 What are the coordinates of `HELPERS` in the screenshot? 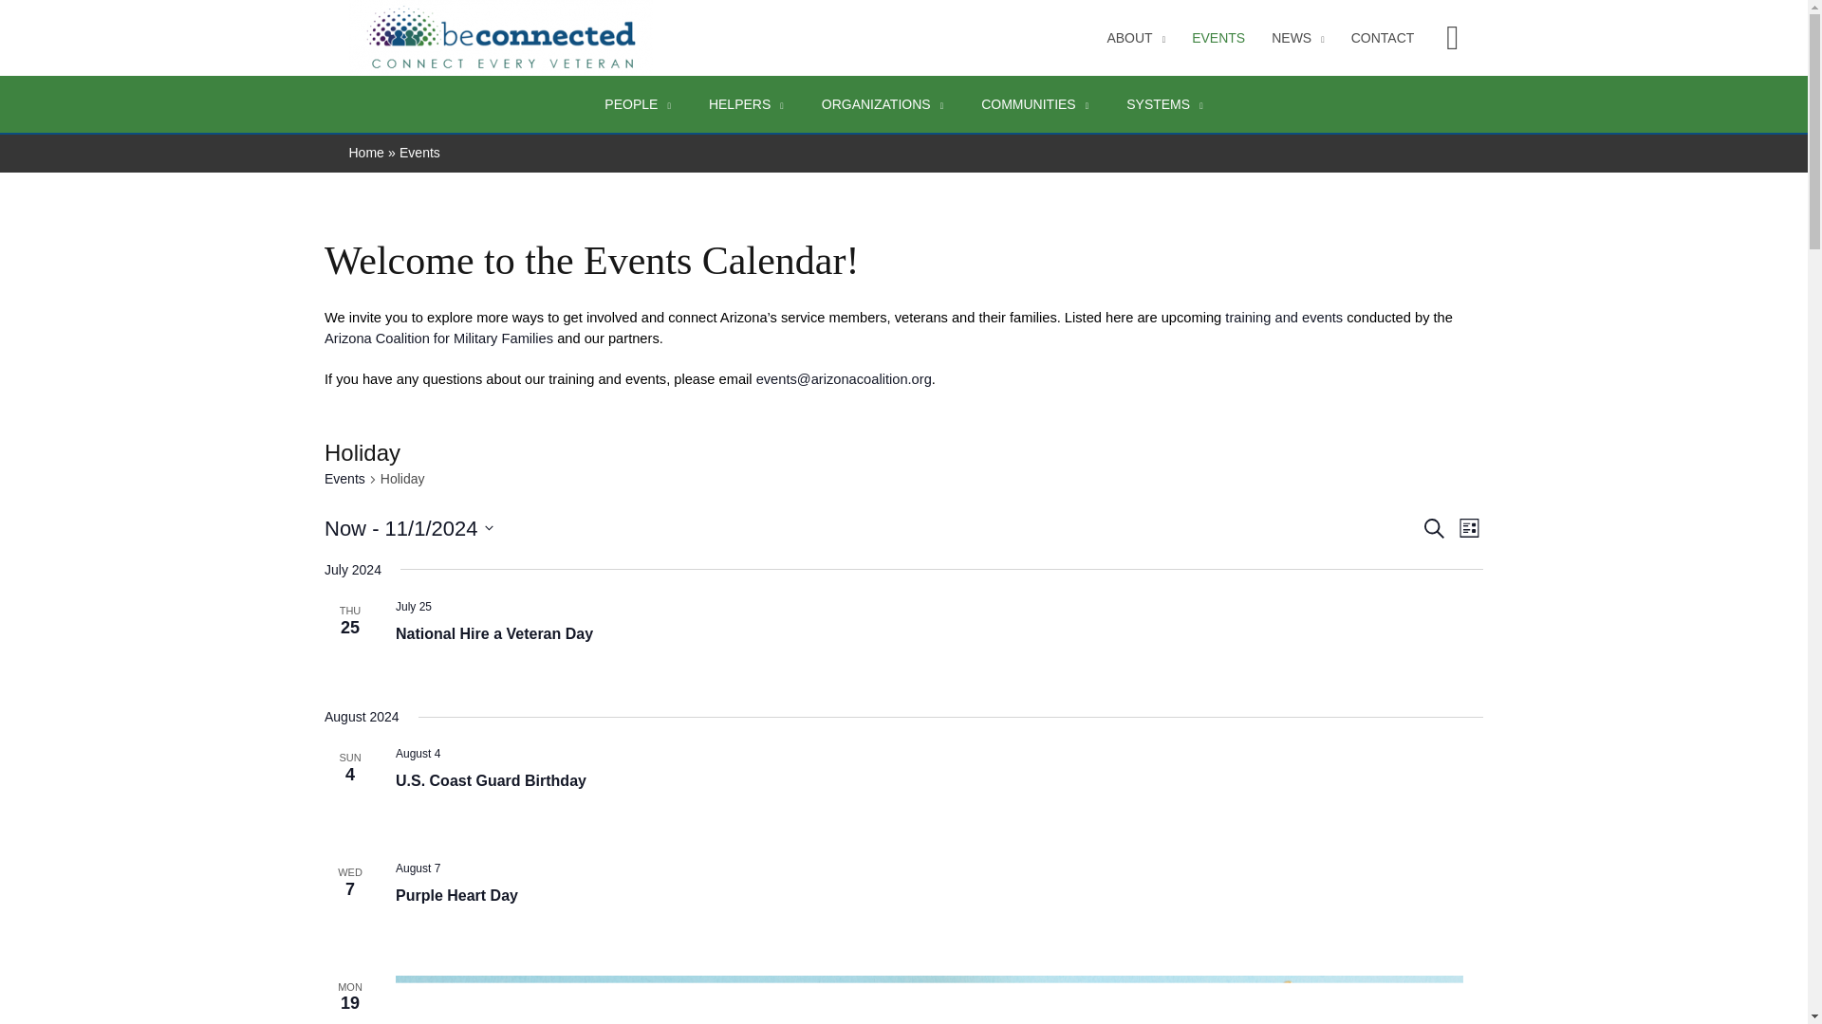 It's located at (746, 104).